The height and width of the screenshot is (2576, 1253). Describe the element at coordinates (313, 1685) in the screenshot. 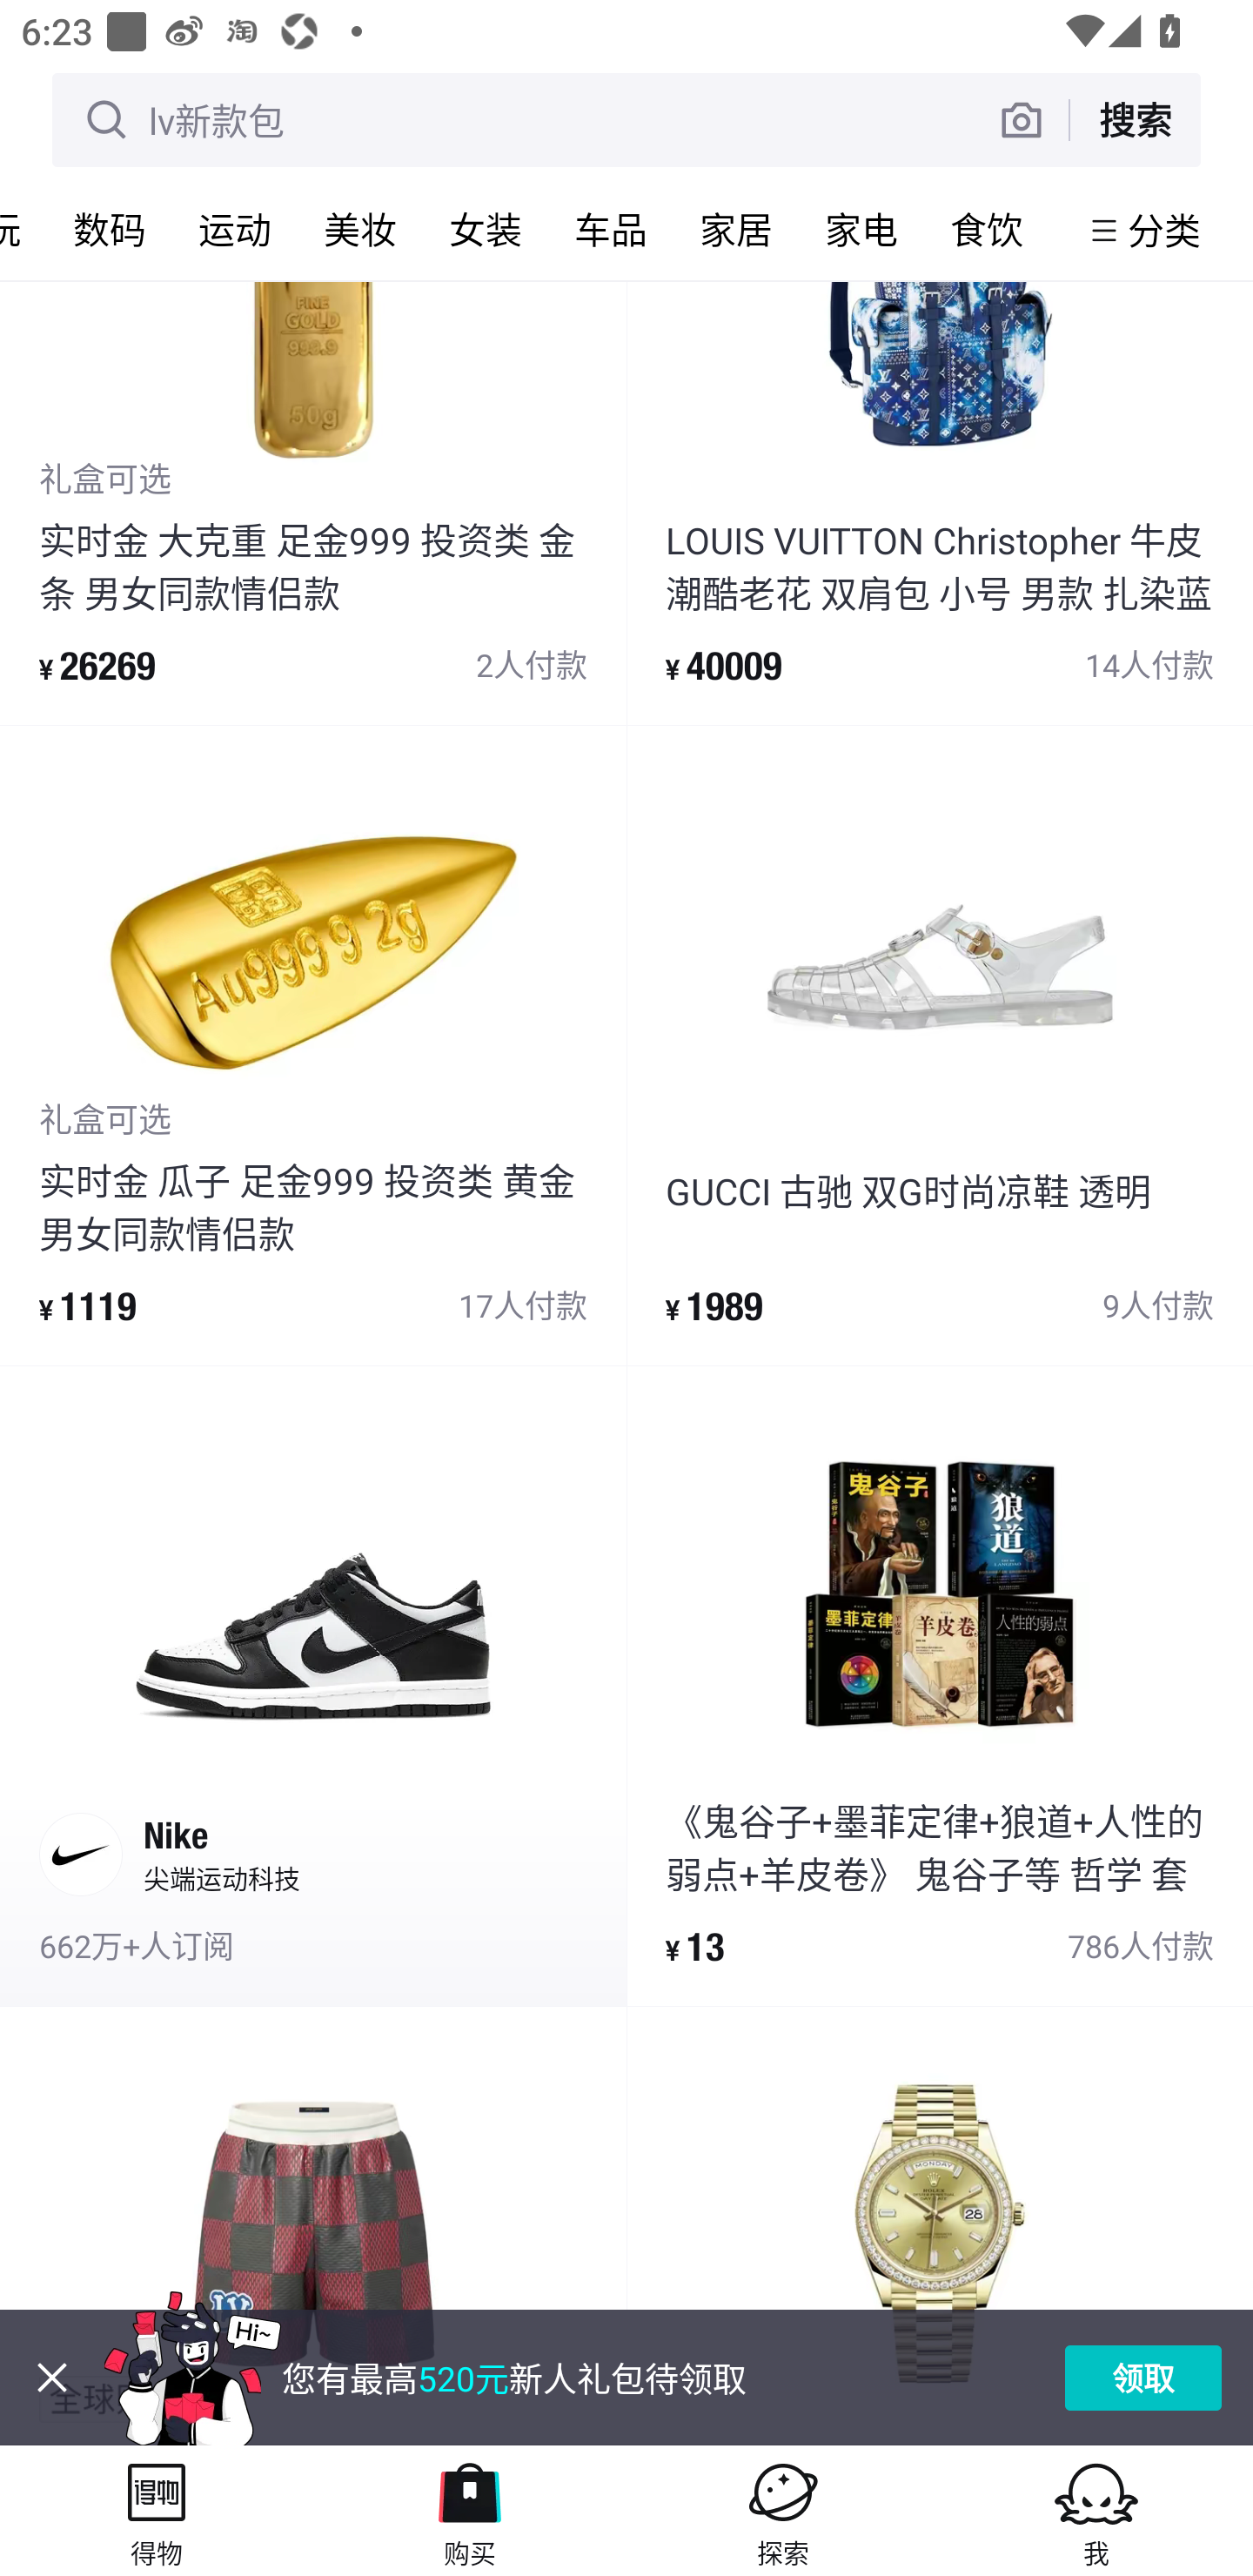

I see `Nike 尖端运动科技 662万+人订阅` at that location.